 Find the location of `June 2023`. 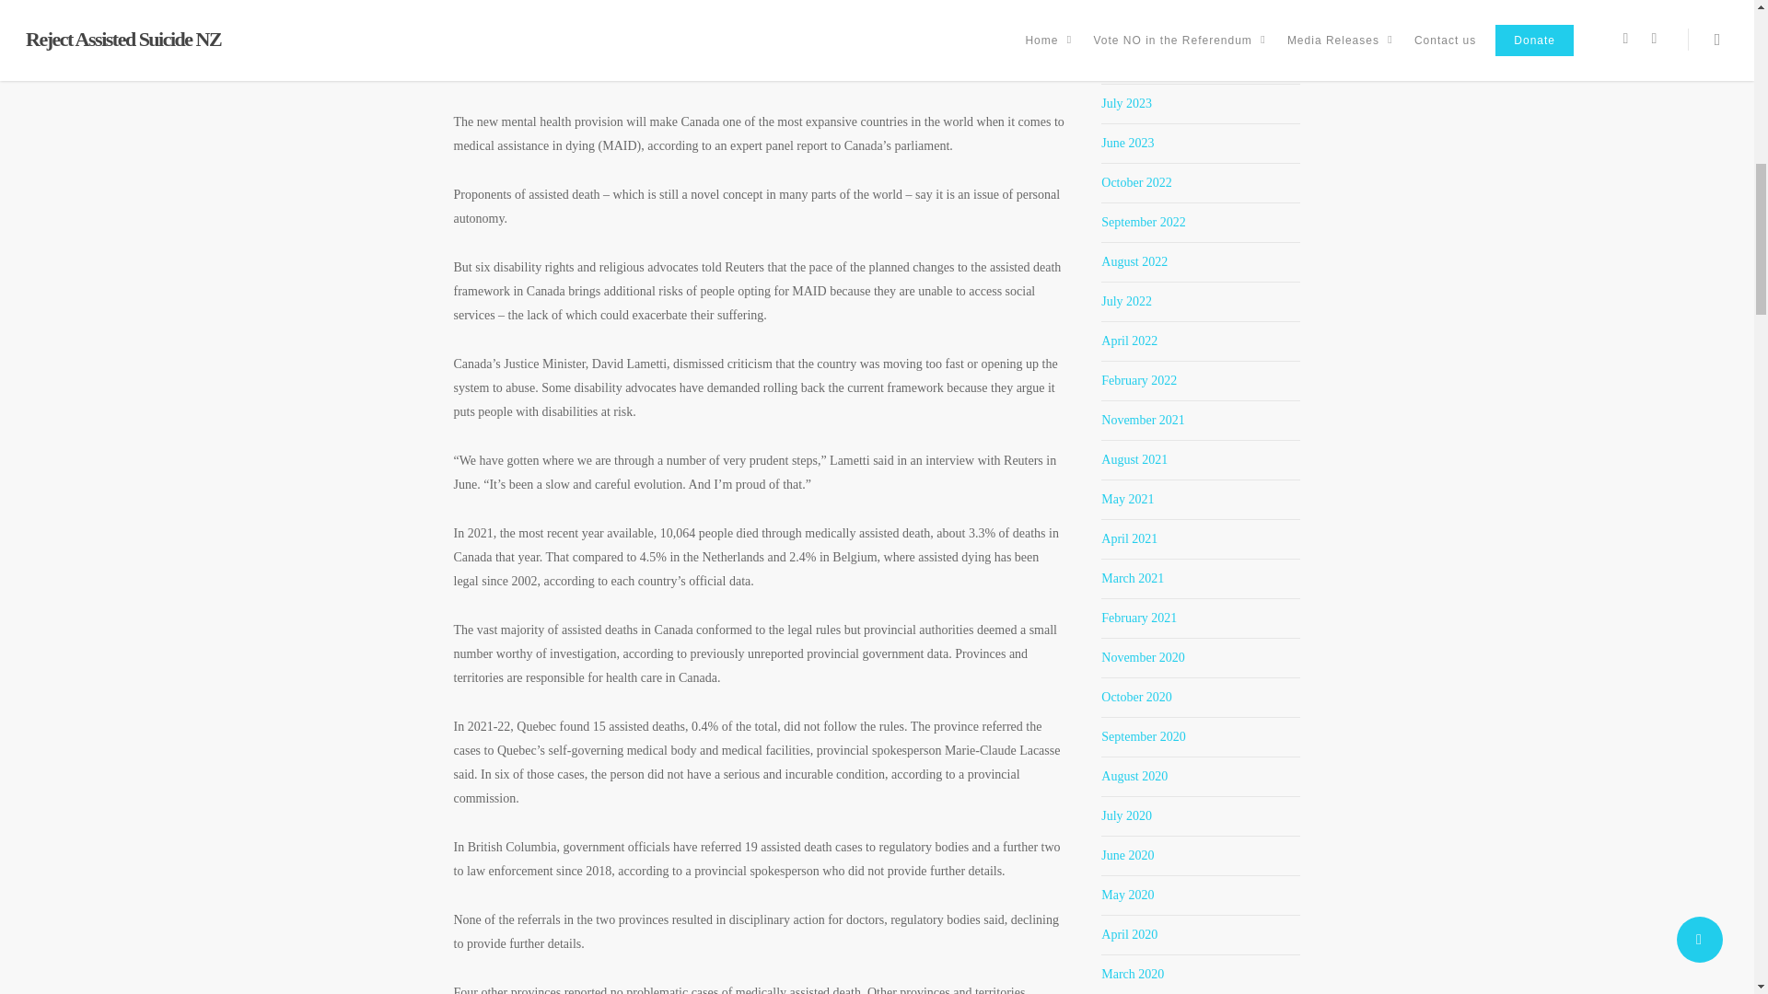

June 2023 is located at coordinates (1127, 143).